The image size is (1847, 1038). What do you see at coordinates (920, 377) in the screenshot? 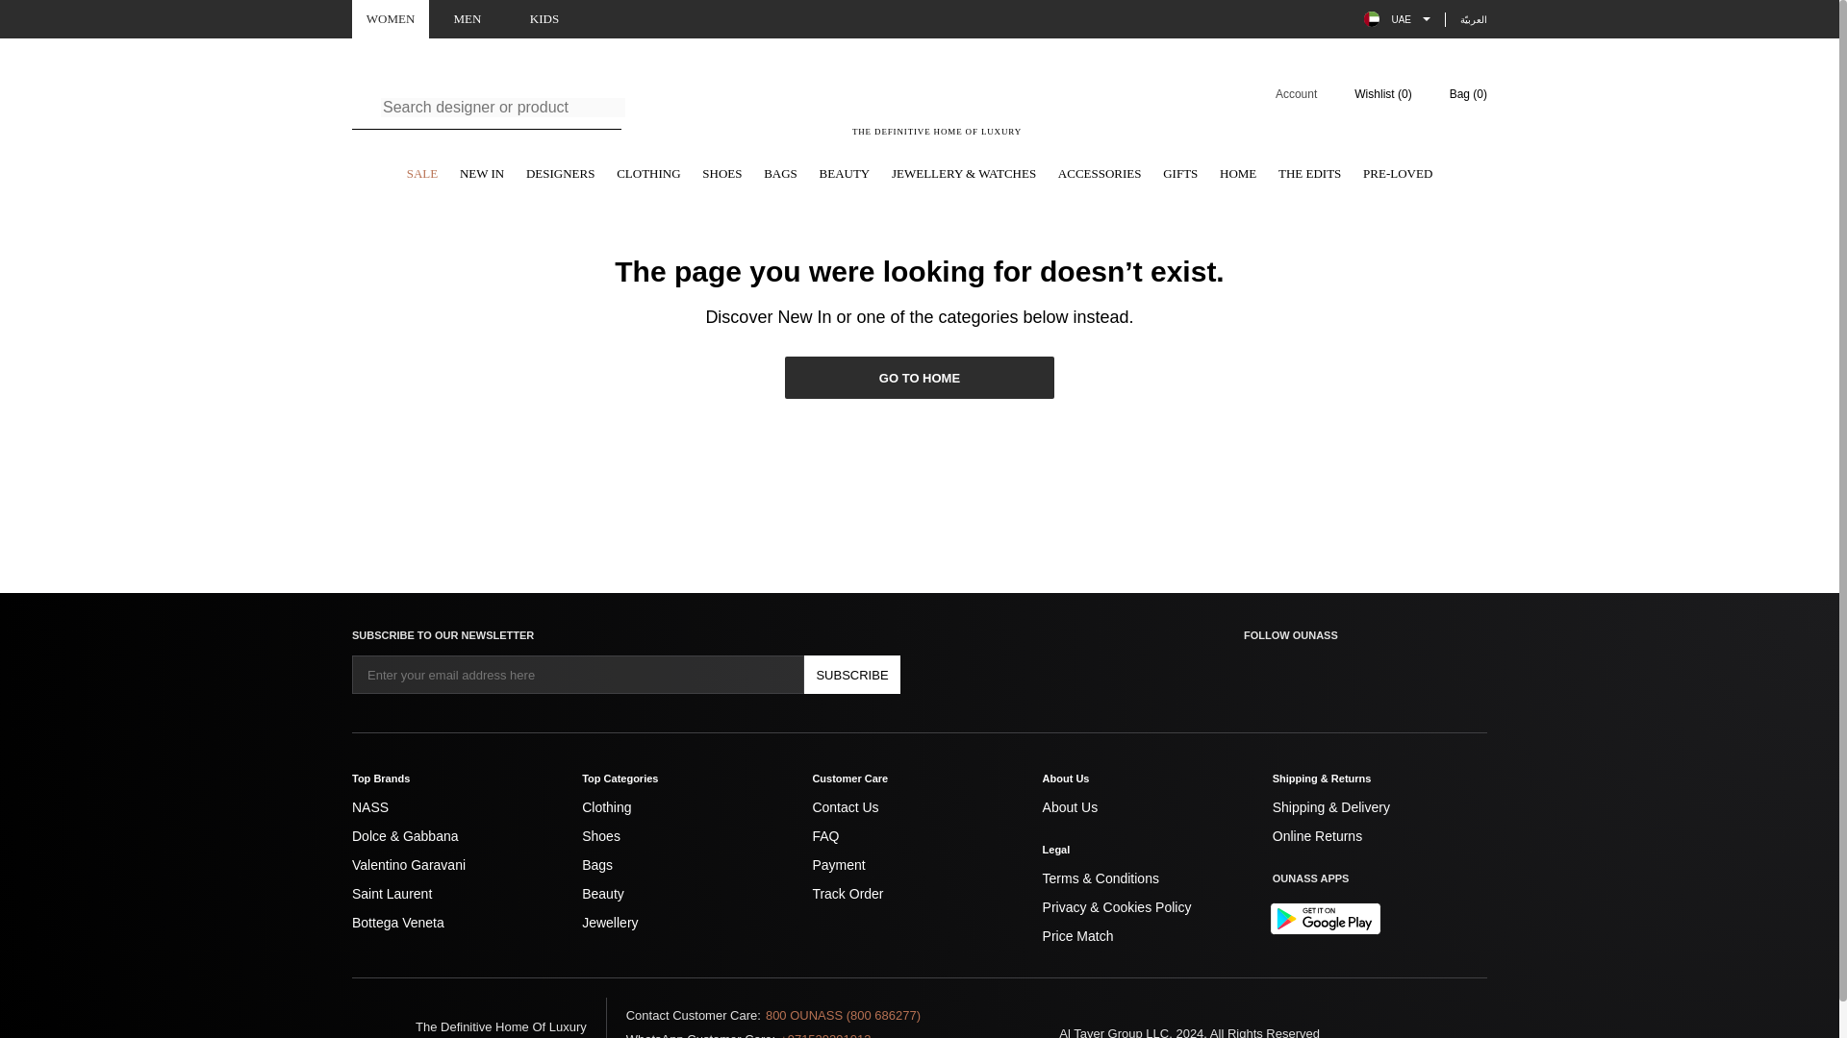
I see `GO TO HOME` at bounding box center [920, 377].